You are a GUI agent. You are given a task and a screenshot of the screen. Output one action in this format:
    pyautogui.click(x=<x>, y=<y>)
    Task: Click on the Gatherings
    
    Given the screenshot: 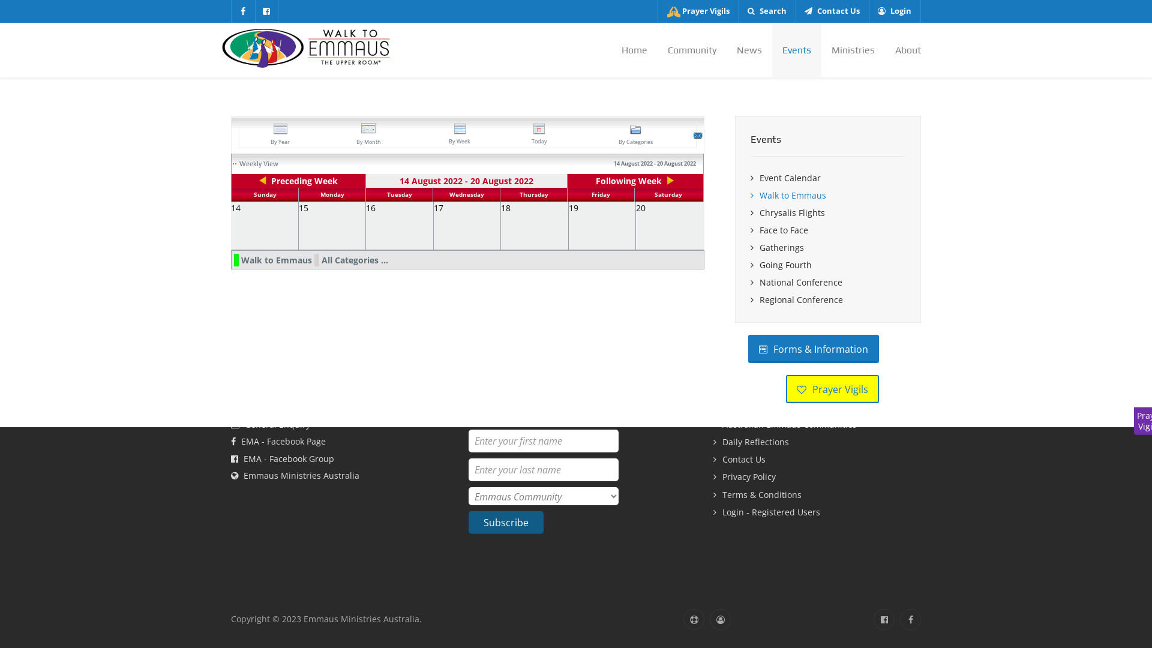 What is the action you would take?
    pyautogui.click(x=828, y=248)
    